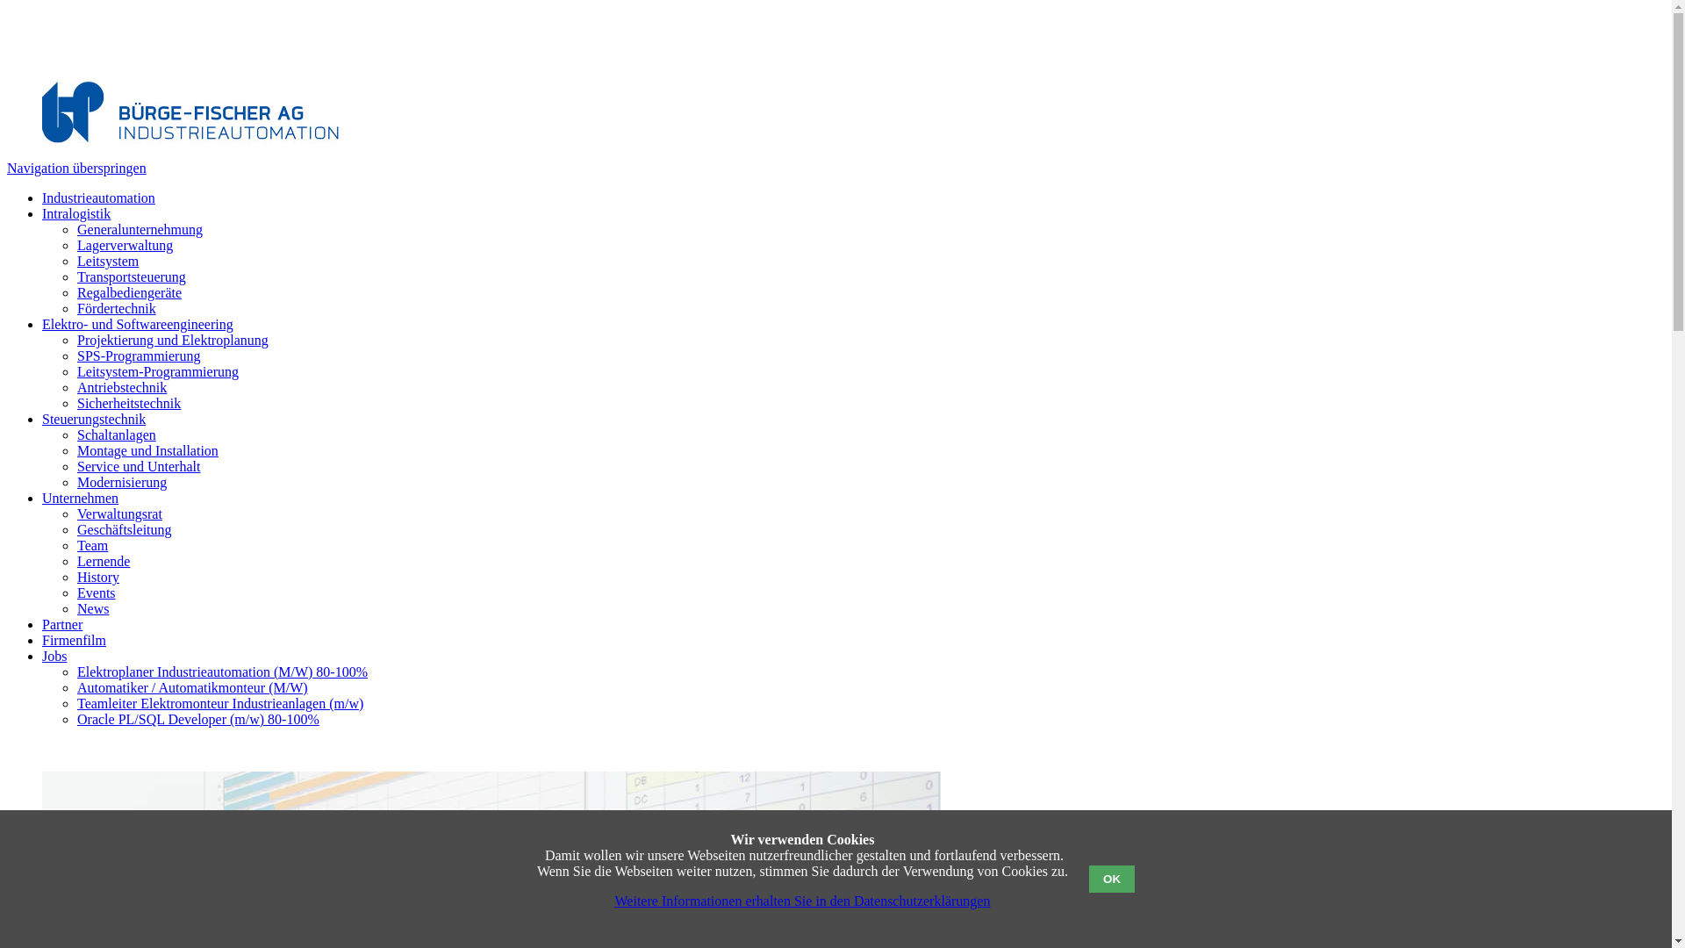  What do you see at coordinates (81, 499) in the screenshot?
I see `Unternehmen` at bounding box center [81, 499].